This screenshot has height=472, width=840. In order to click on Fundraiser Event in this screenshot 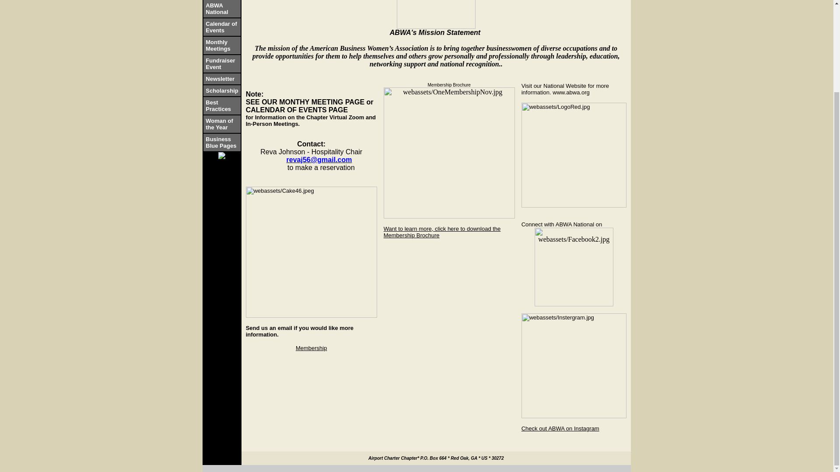, I will do `click(220, 63)`.